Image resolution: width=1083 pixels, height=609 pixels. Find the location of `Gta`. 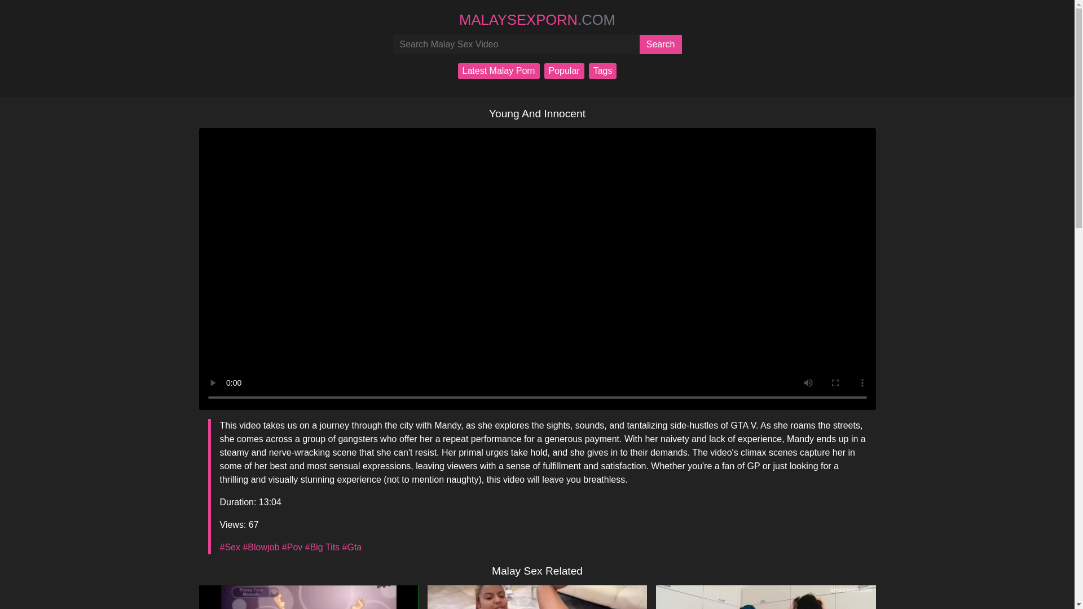

Gta is located at coordinates (352, 547).